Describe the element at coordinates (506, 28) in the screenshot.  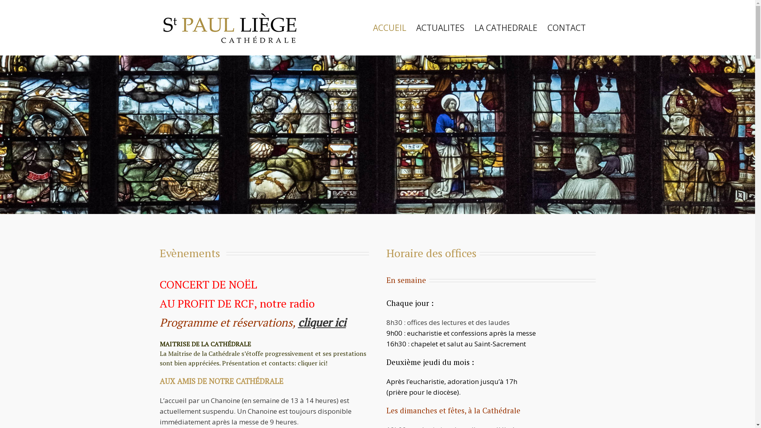
I see `LA CATHEDRALE` at that location.